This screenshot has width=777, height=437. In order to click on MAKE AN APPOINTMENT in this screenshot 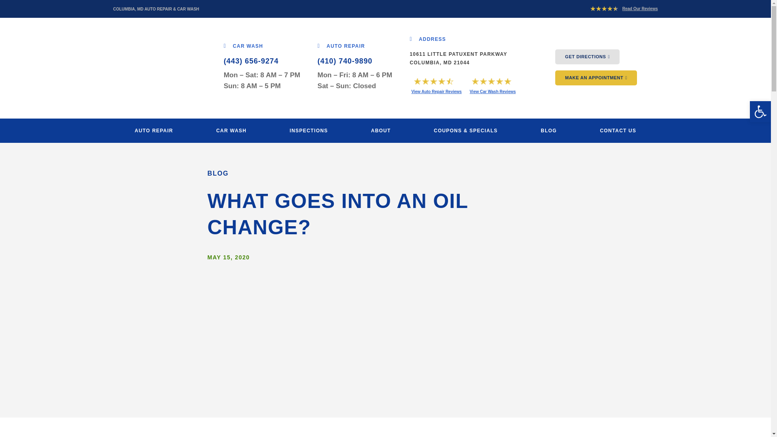, I will do `click(596, 78)`.